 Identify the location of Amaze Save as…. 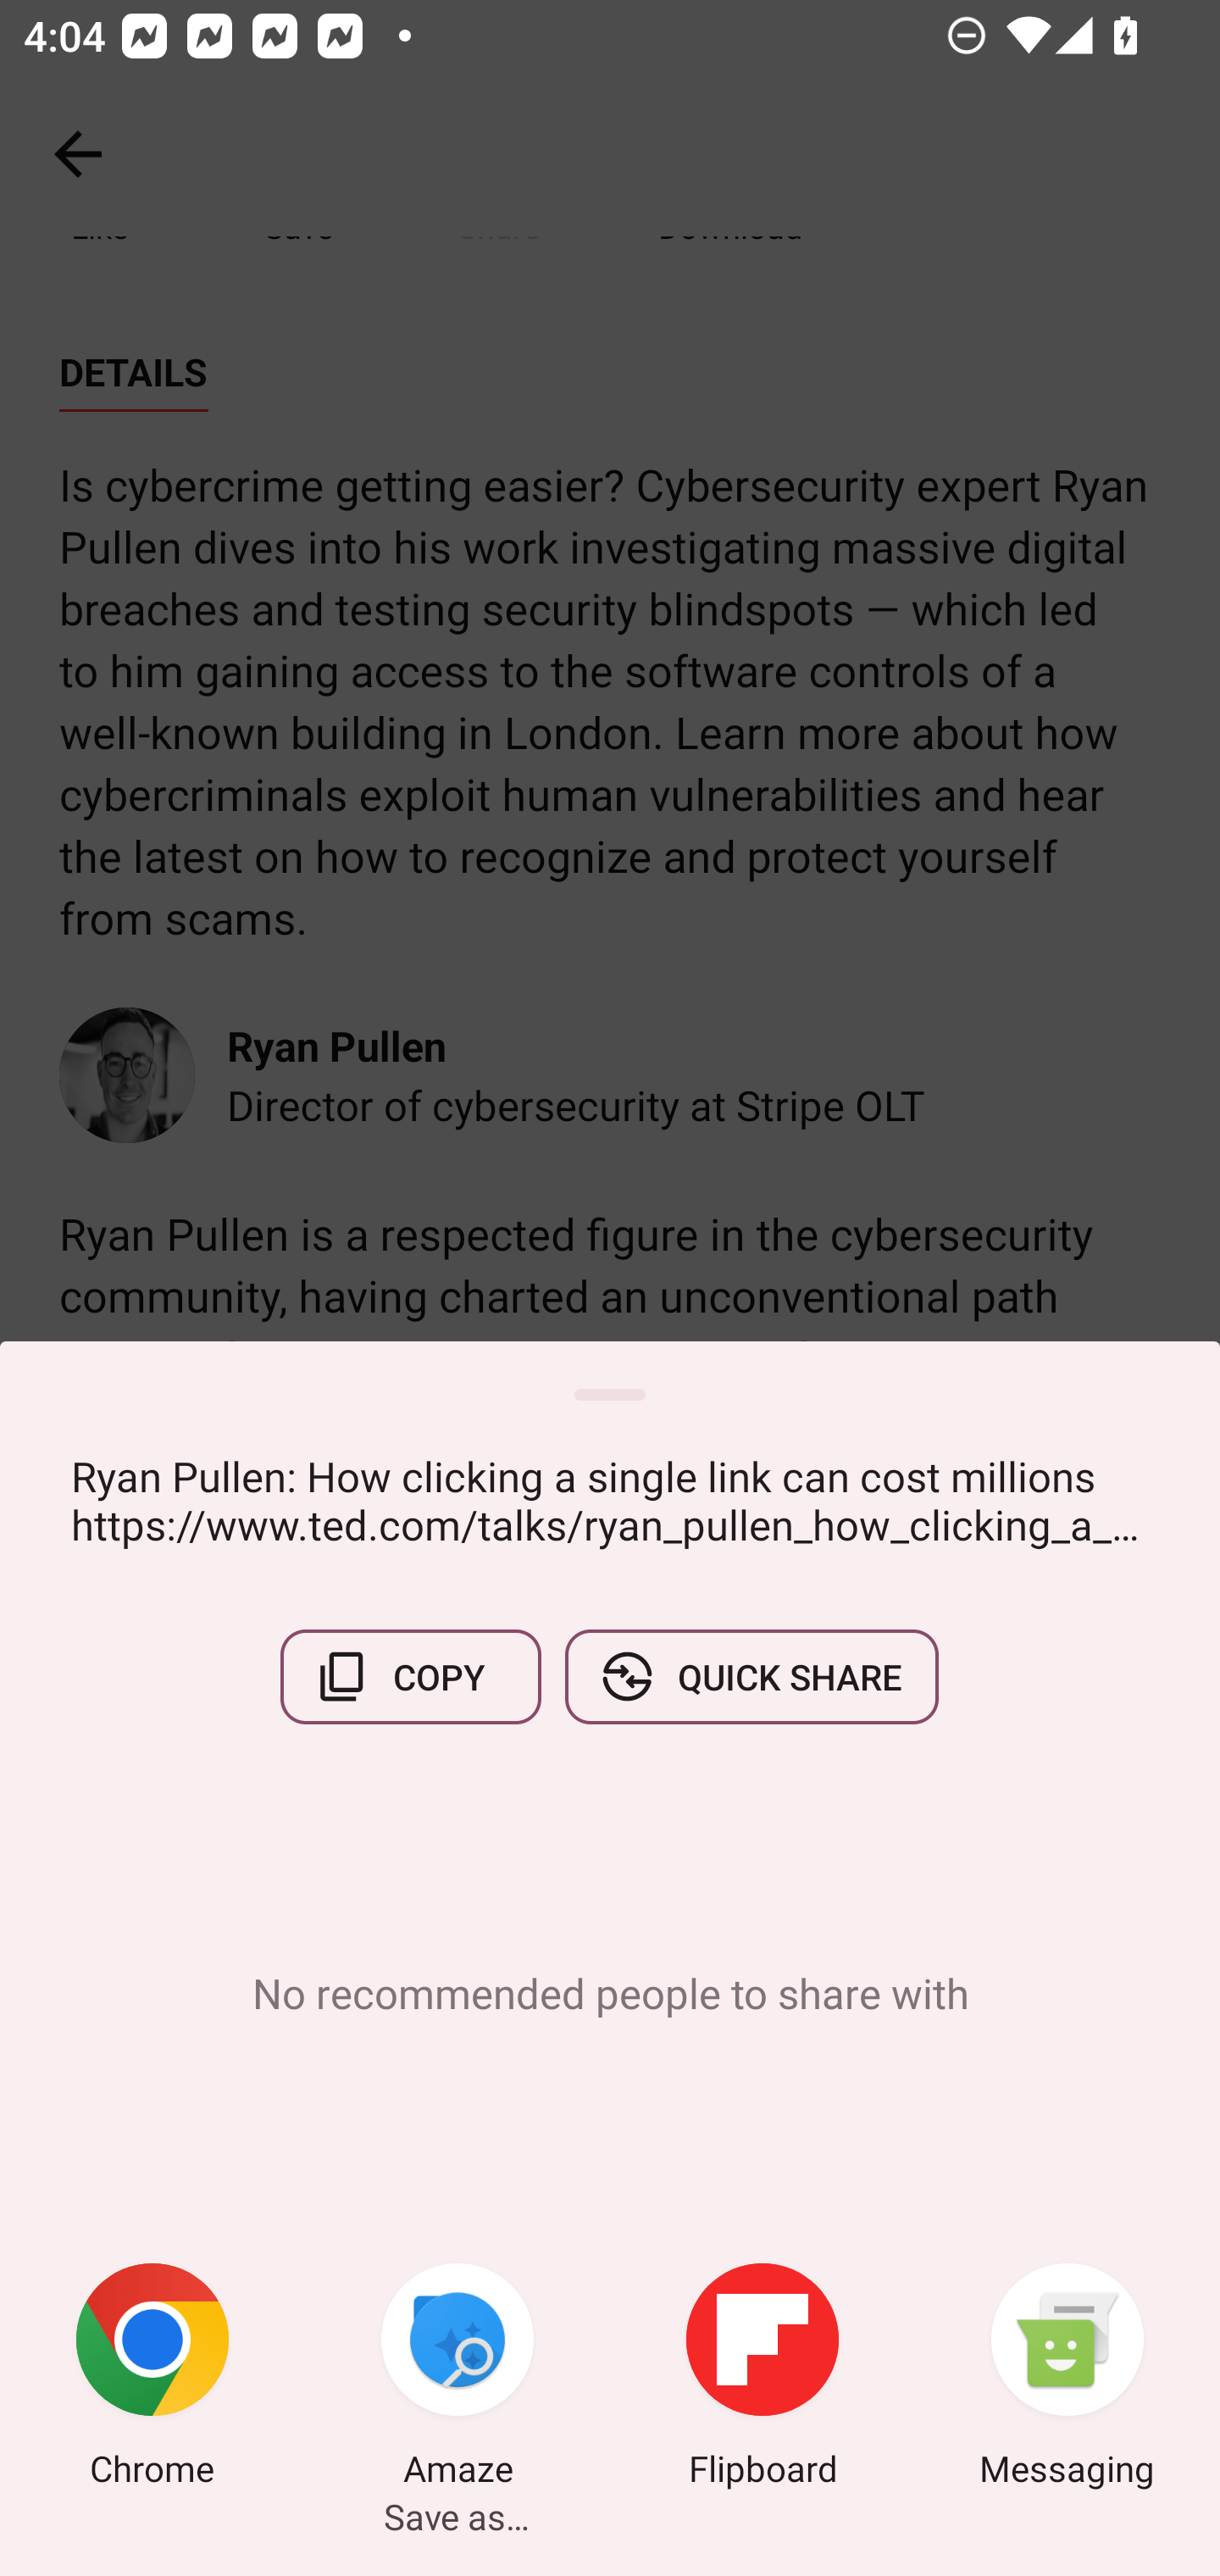
(457, 2379).